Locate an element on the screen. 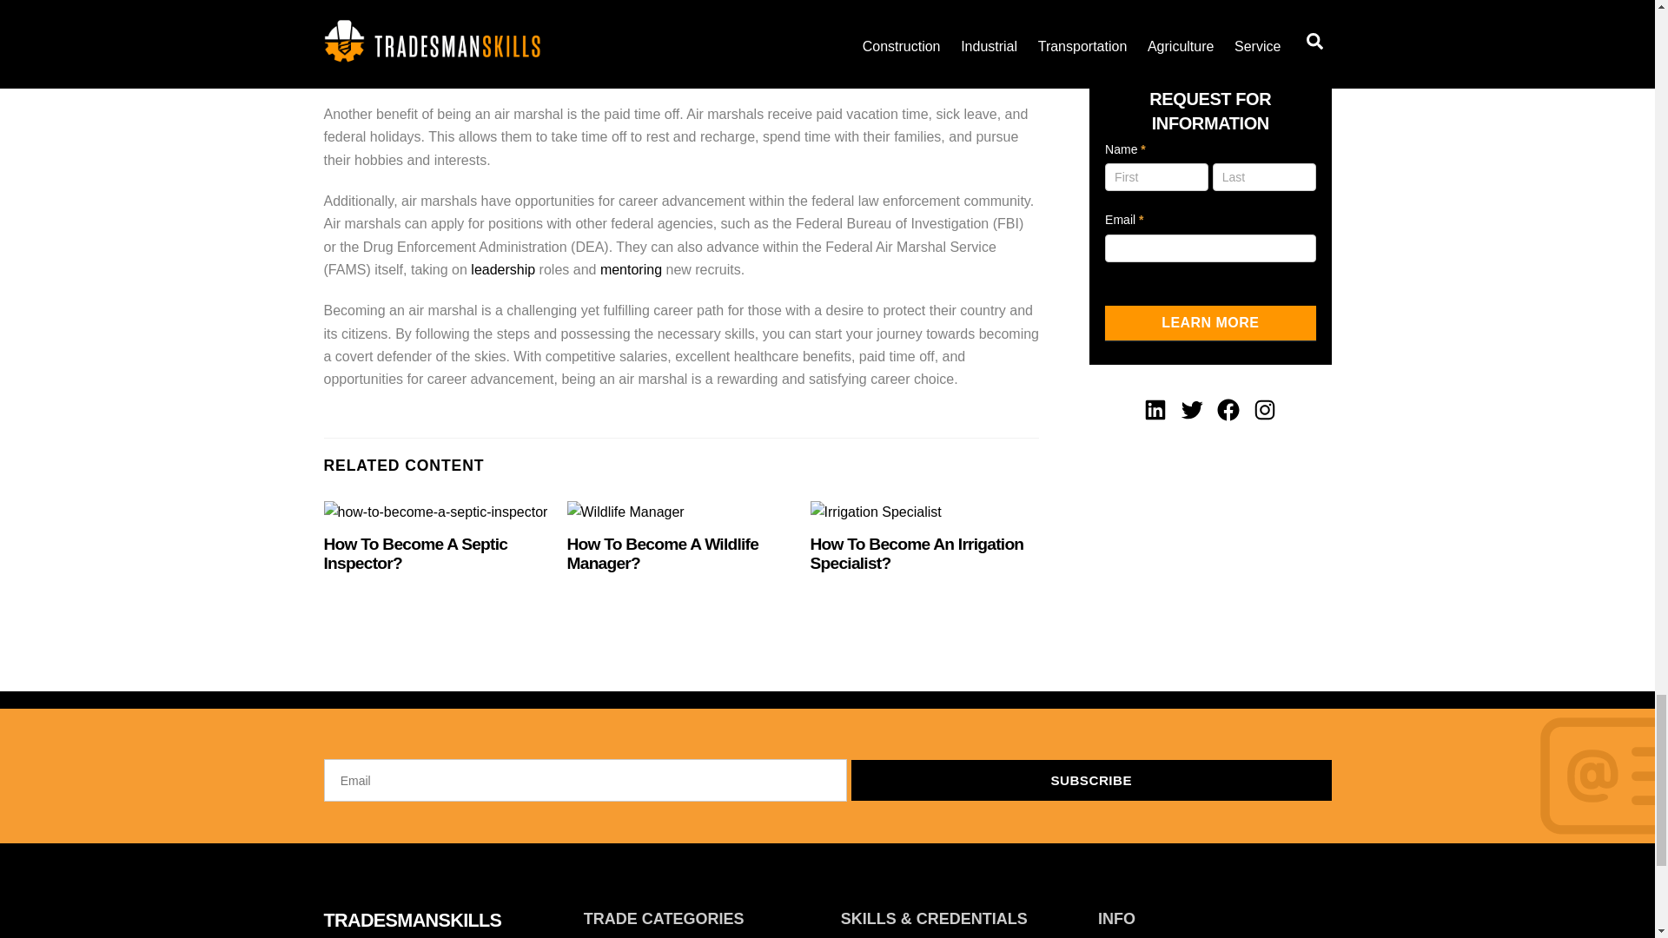 This screenshot has height=938, width=1668. TRADESMANSKILLS is located at coordinates (412, 920).